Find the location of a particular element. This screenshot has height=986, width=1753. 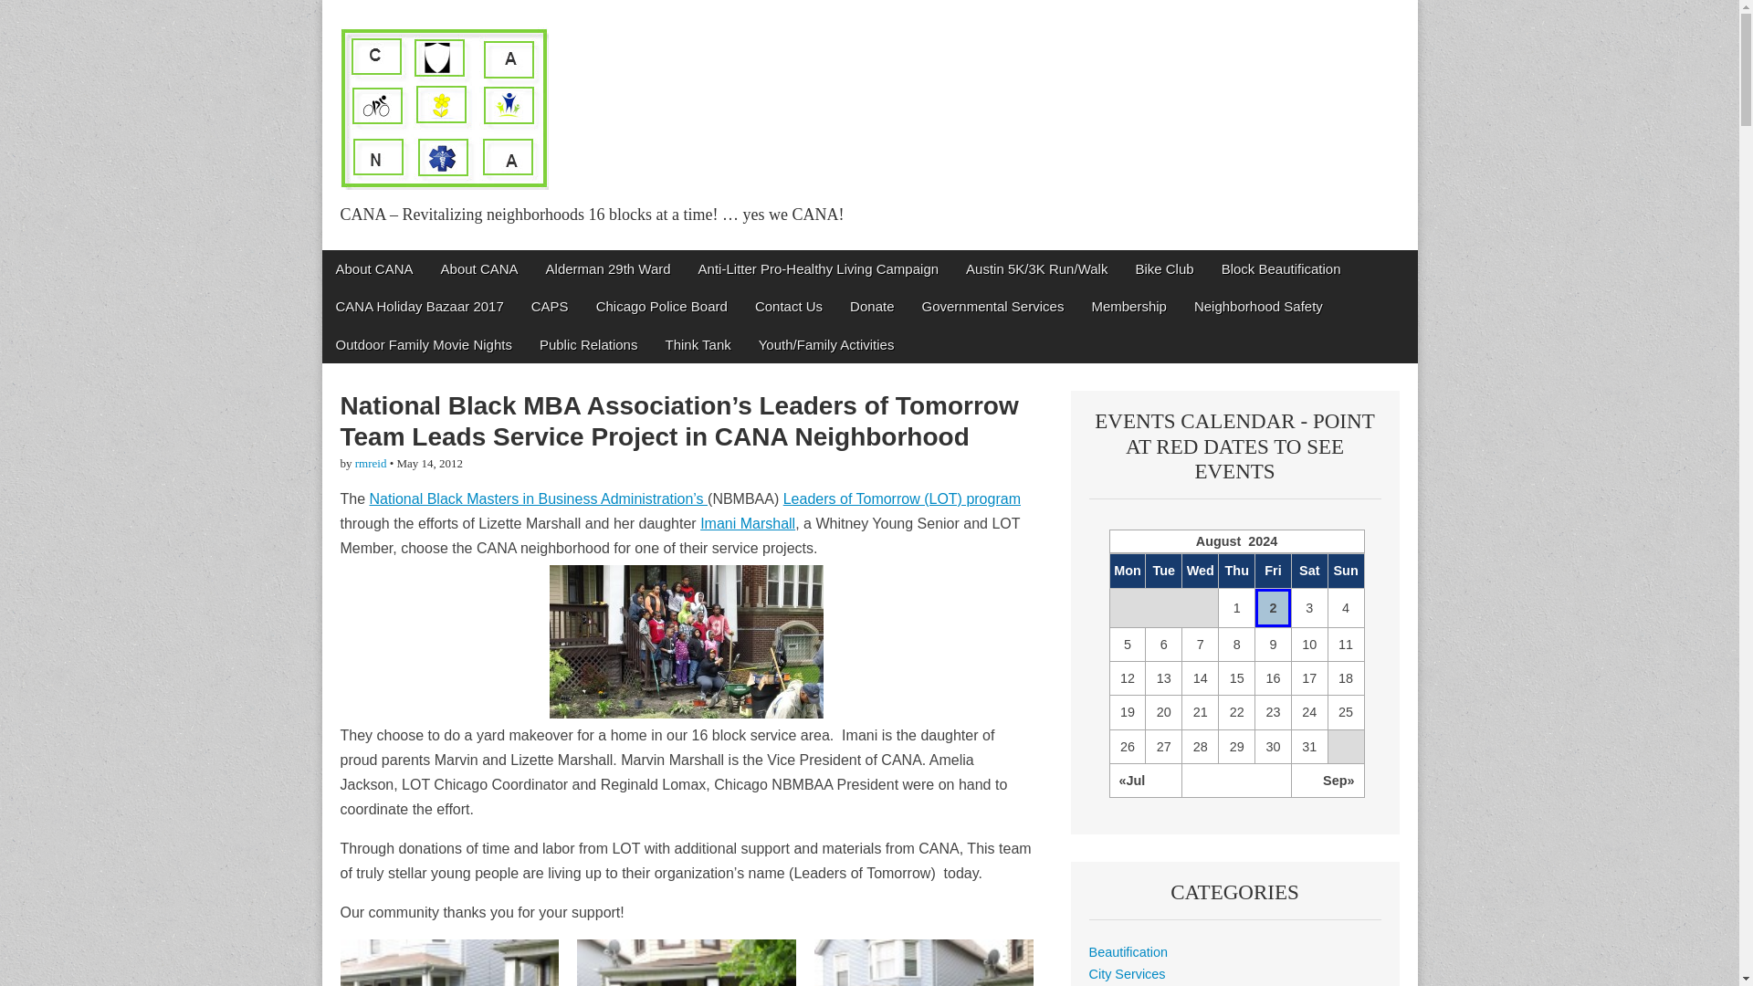

Anti-Litter Pro-Healthy Living Campaign is located at coordinates (818, 268).